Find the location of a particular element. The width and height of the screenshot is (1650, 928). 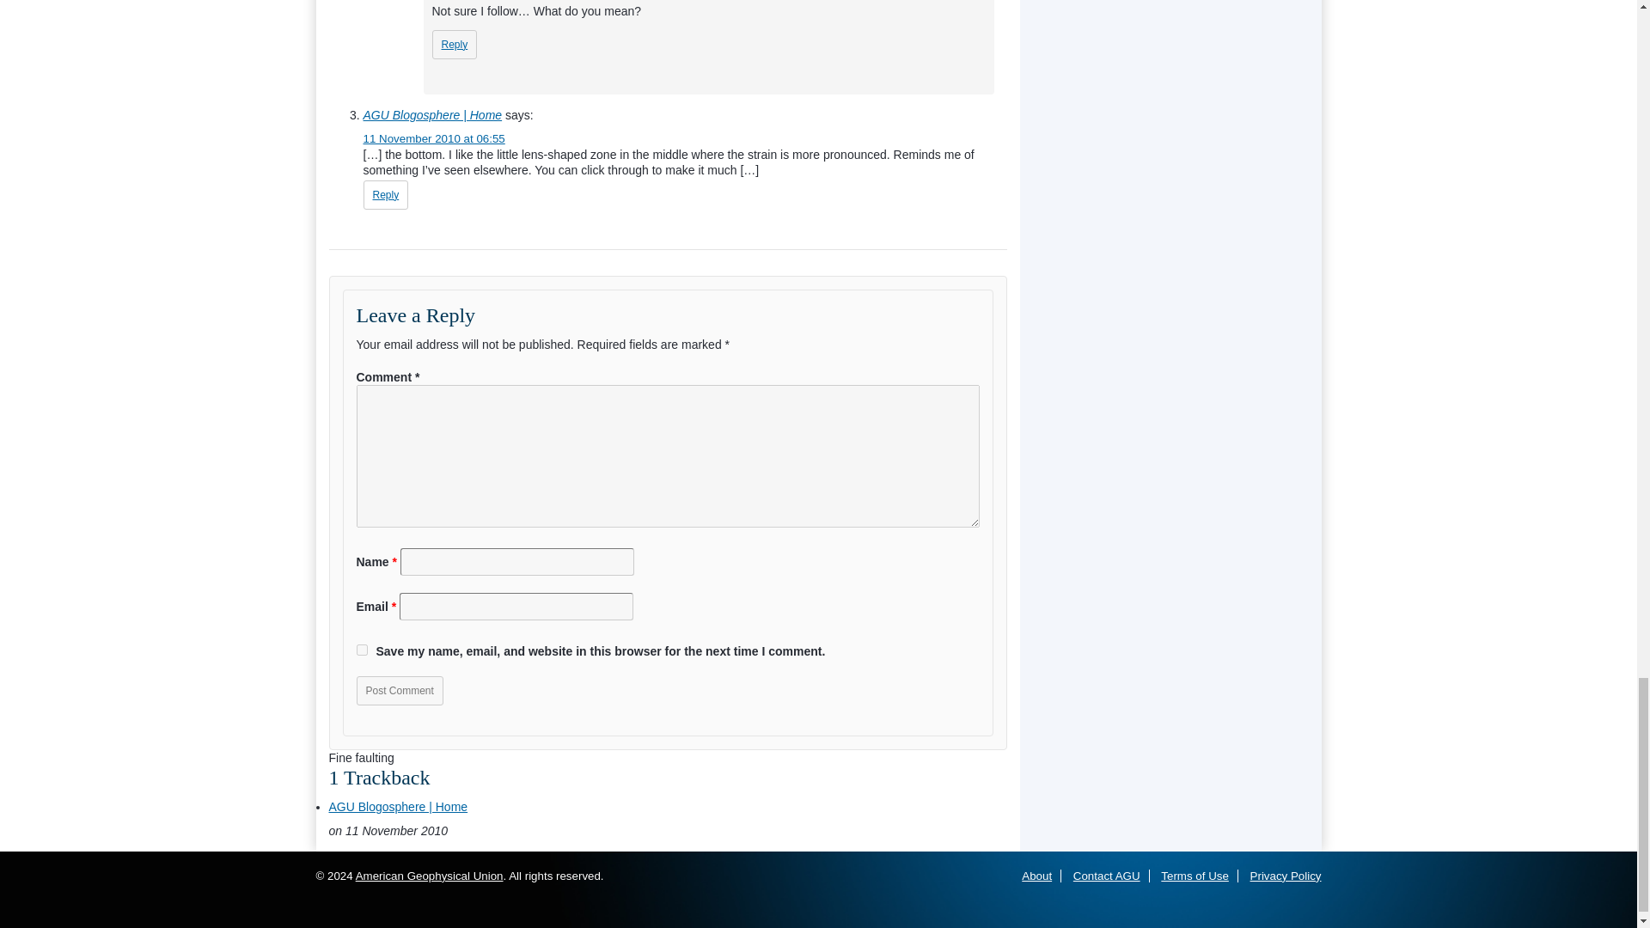

Reply is located at coordinates (454, 45).